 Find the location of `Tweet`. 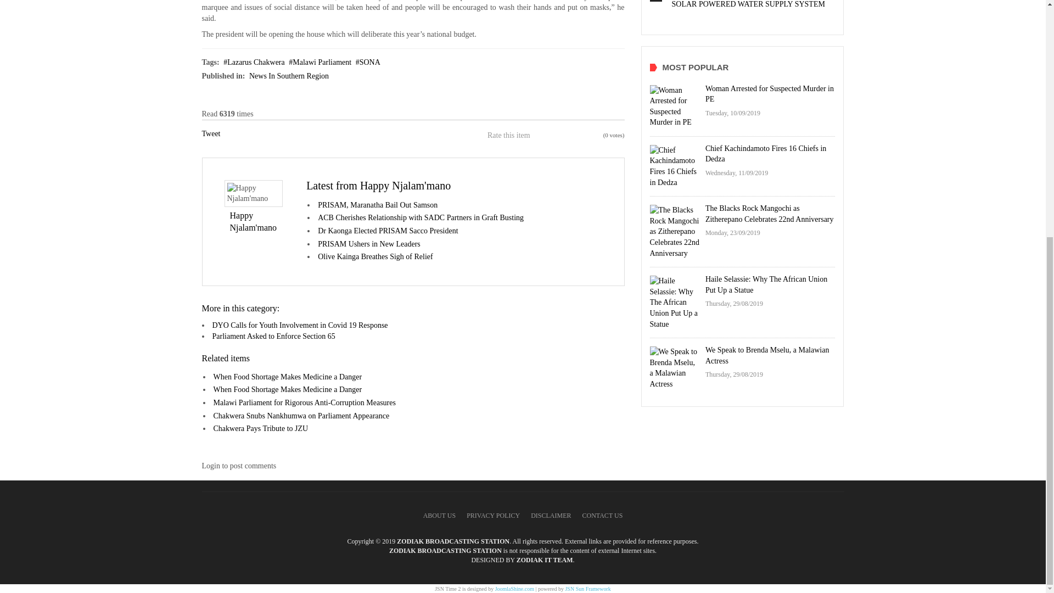

Tweet is located at coordinates (211, 133).